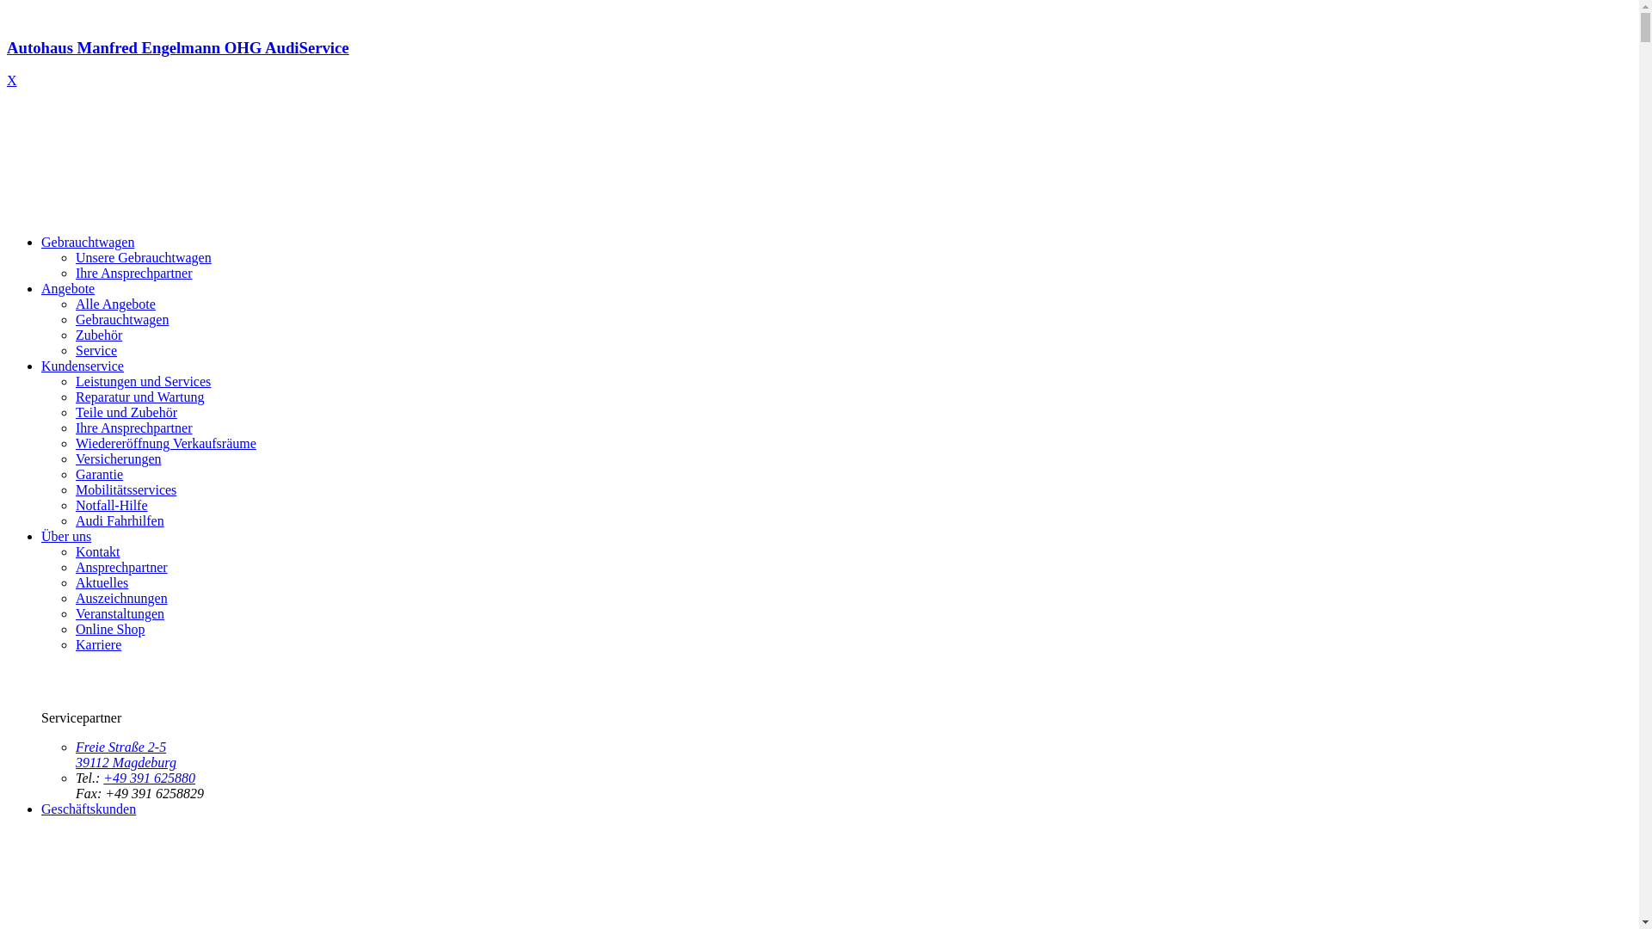 This screenshot has height=929, width=1652. Describe the element at coordinates (98, 552) in the screenshot. I see `Kontakt` at that location.